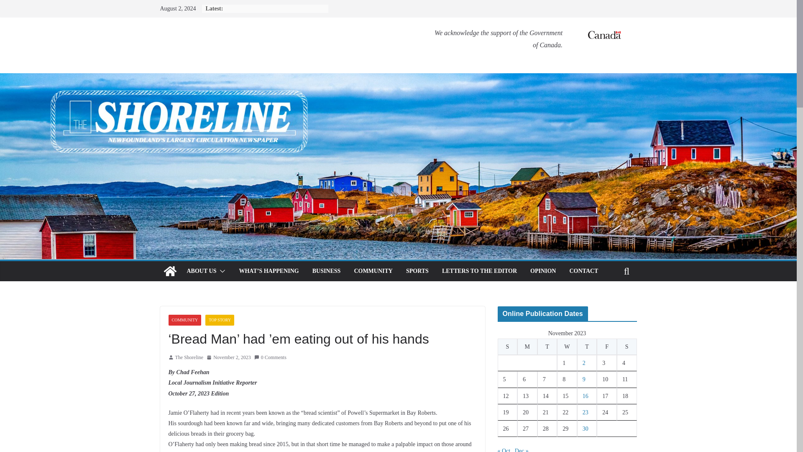 This screenshot has height=452, width=803. I want to click on 30, so click(586, 429).